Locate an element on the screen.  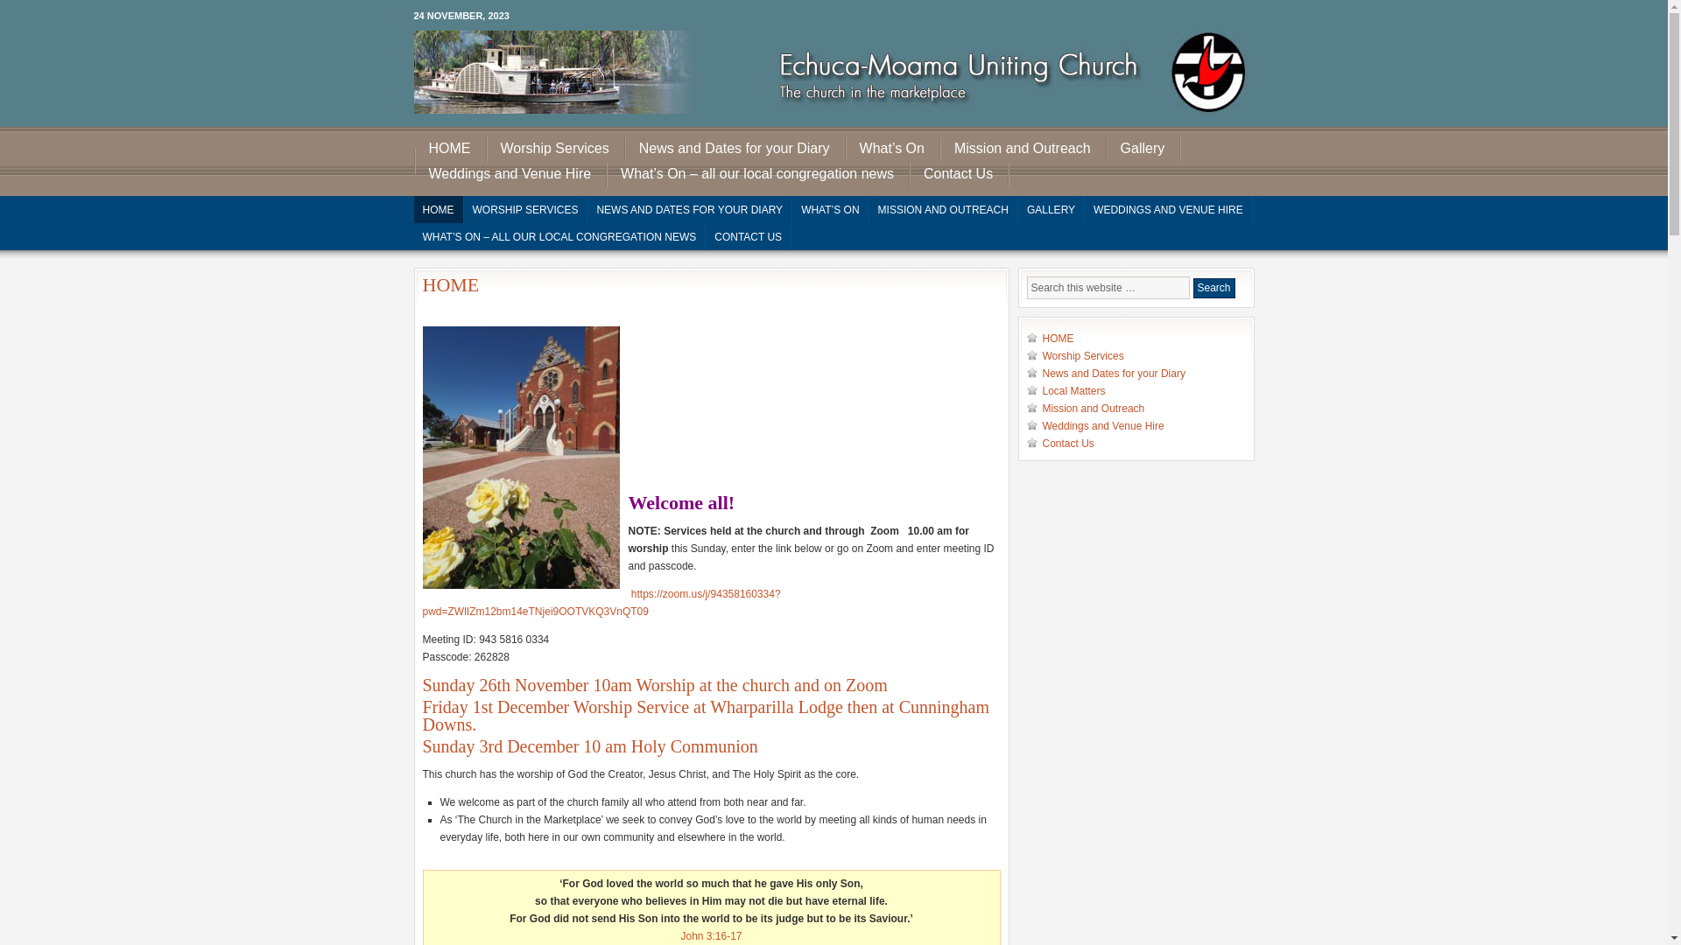
Mission and Outreach is located at coordinates (1024, 149).